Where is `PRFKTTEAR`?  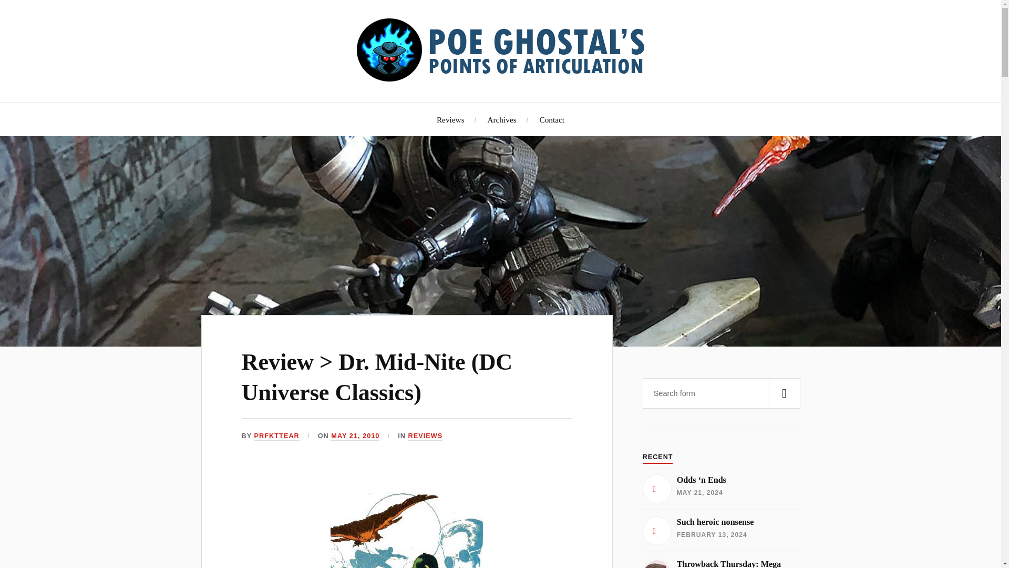 PRFKTTEAR is located at coordinates (276, 436).